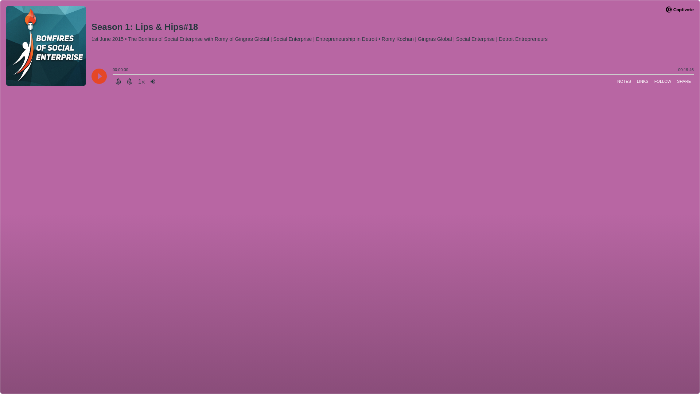 Image resolution: width=700 pixels, height=394 pixels. Describe the element at coordinates (643, 81) in the screenshot. I see `LINKS` at that location.